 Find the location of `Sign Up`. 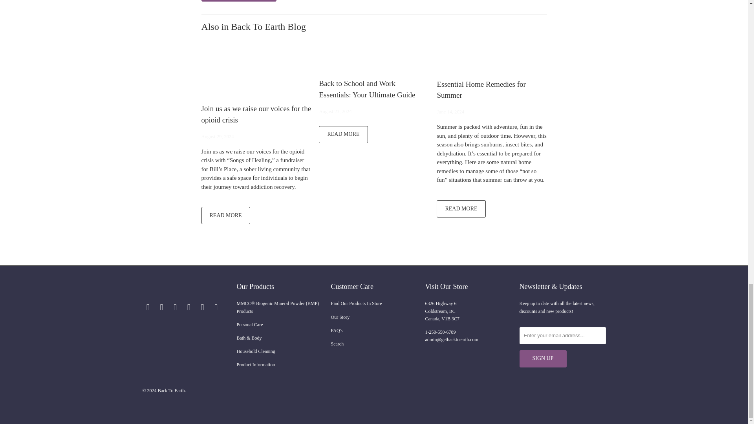

Sign Up is located at coordinates (543, 359).